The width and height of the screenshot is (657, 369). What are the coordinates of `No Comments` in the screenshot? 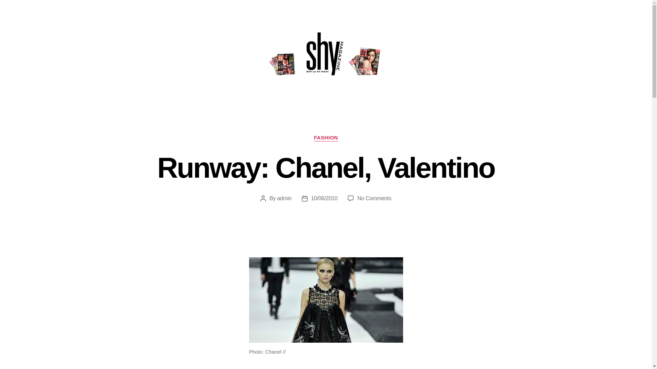 It's located at (374, 198).